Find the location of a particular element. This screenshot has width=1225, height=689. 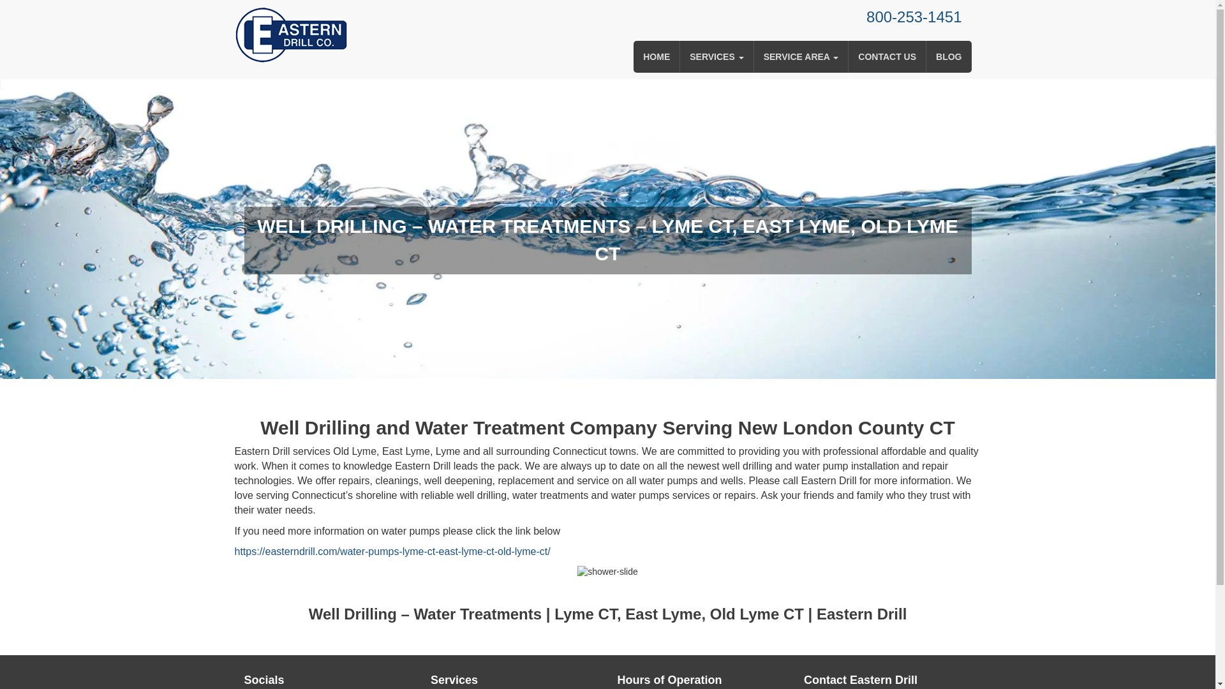

Services is located at coordinates (716, 56).